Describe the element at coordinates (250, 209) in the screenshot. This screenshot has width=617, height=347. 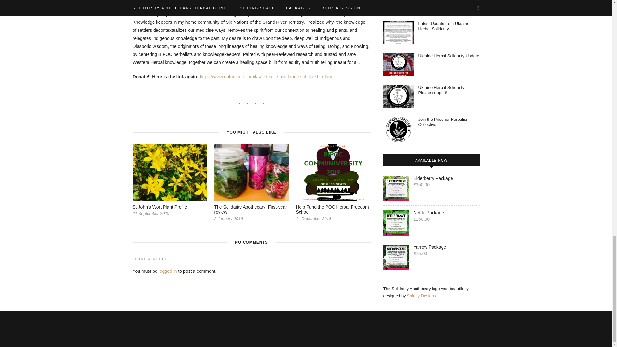
I see `The Solidarity Apothecary: First-year review` at that location.